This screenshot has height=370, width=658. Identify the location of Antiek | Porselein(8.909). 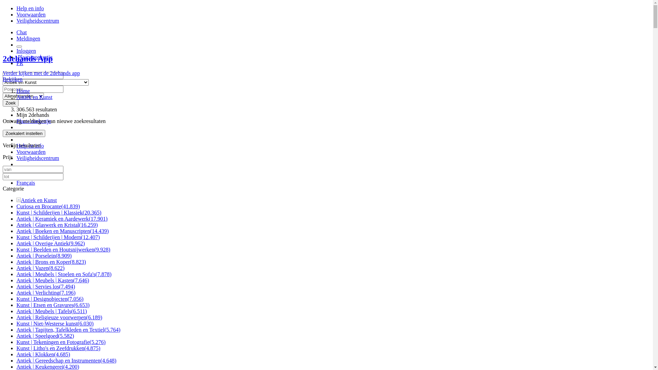
(44, 256).